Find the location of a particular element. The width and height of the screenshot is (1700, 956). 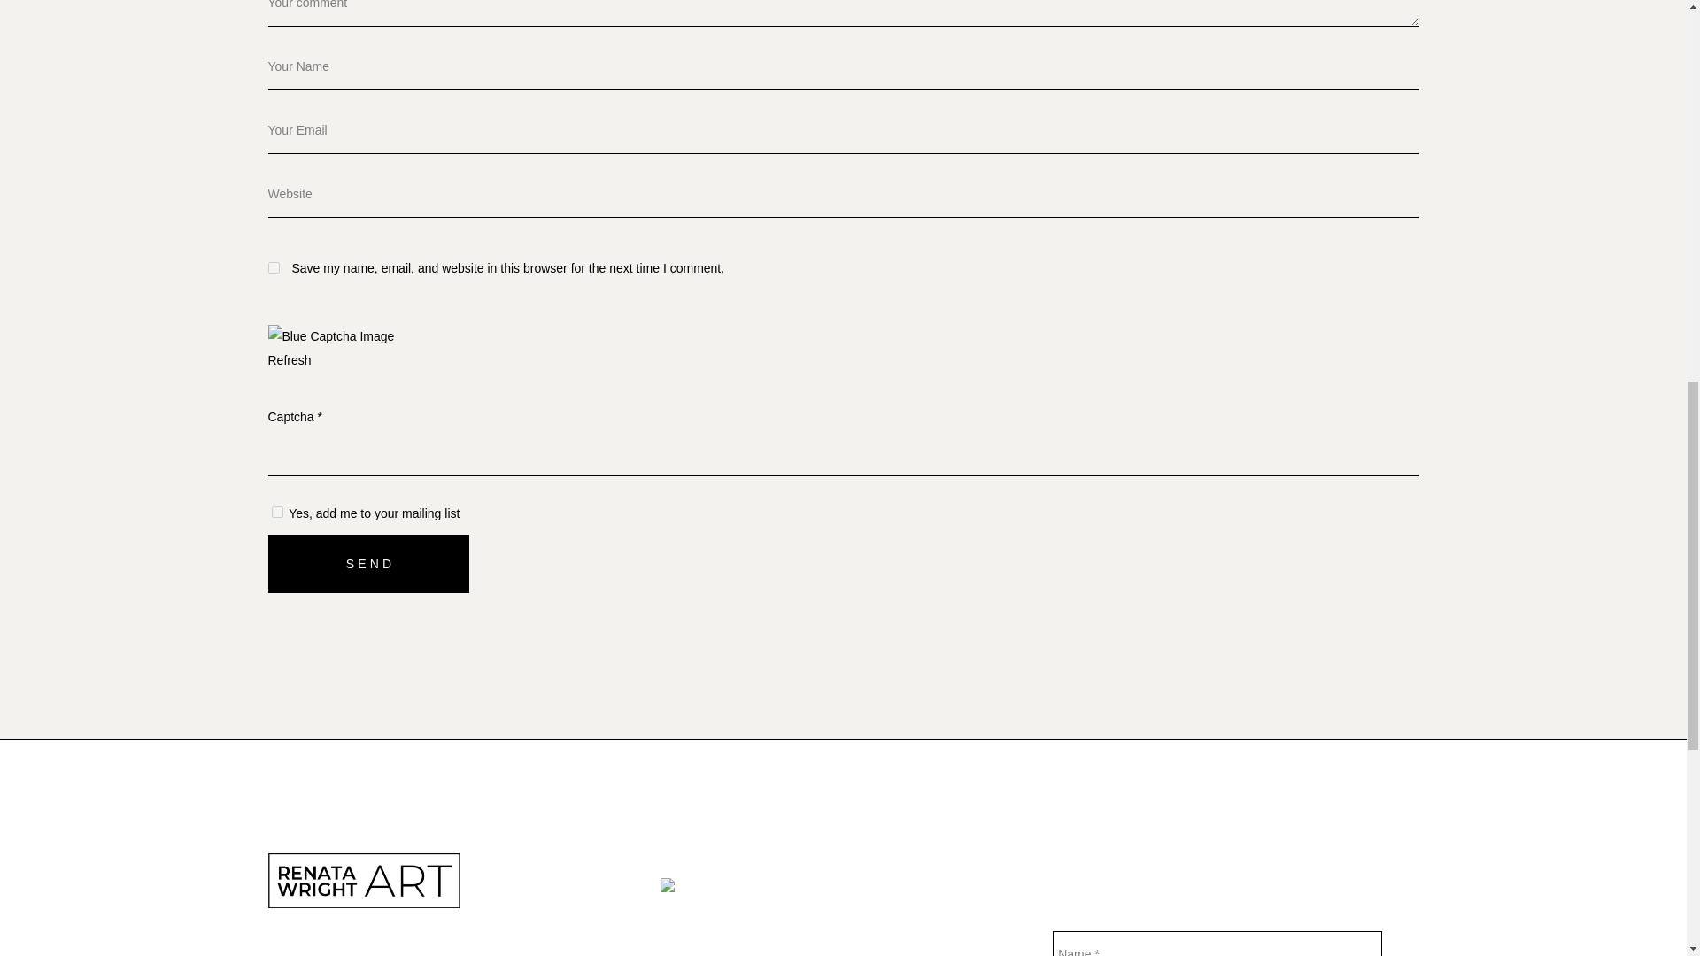

Click to refresh Captcha Image is located at coordinates (289, 359).